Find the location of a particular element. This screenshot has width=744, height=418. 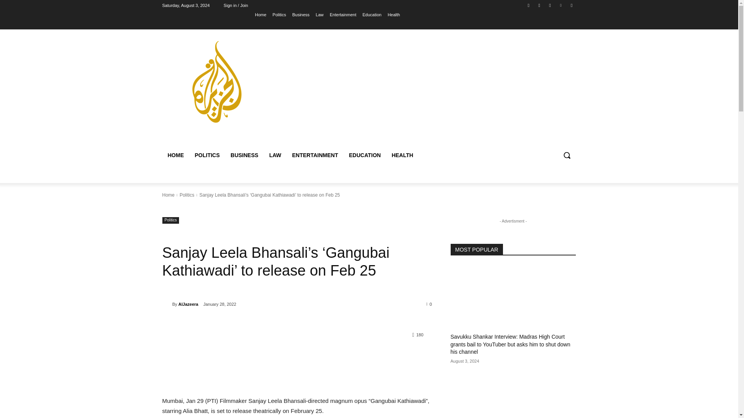

Education is located at coordinates (372, 14).